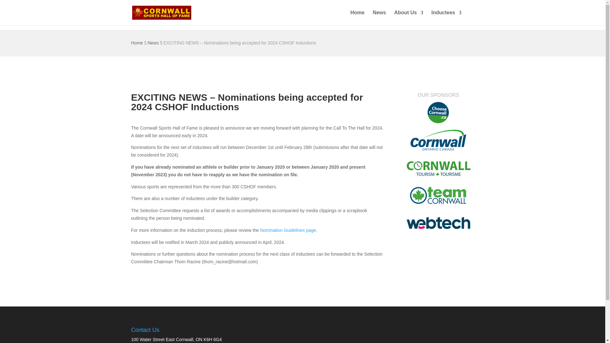 The height and width of the screenshot is (343, 610). Describe the element at coordinates (357, 18) in the screenshot. I see `Home` at that location.